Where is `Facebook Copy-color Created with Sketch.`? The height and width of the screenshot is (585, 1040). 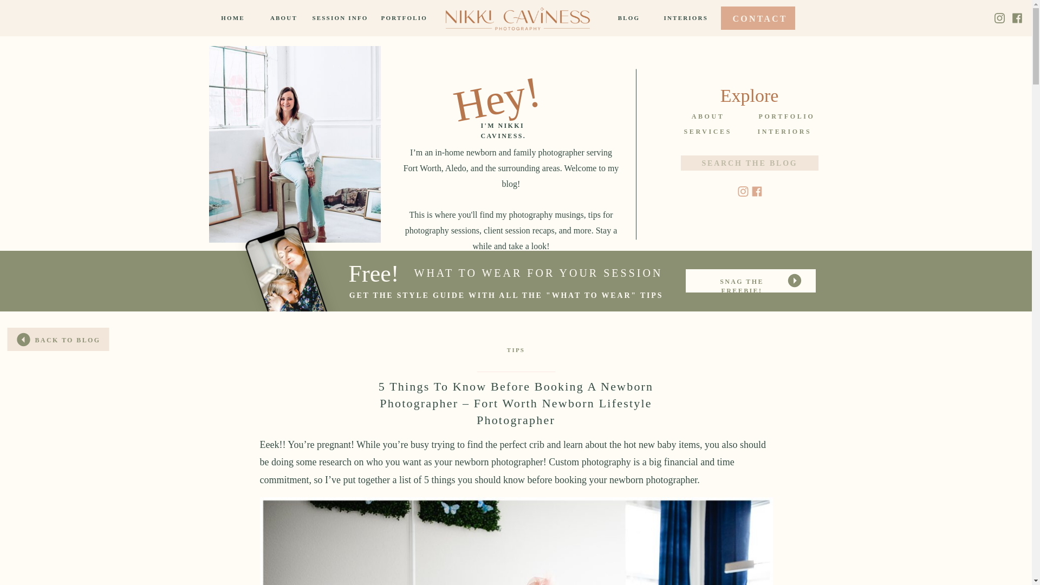
Facebook Copy-color Created with Sketch. is located at coordinates (1017, 18).